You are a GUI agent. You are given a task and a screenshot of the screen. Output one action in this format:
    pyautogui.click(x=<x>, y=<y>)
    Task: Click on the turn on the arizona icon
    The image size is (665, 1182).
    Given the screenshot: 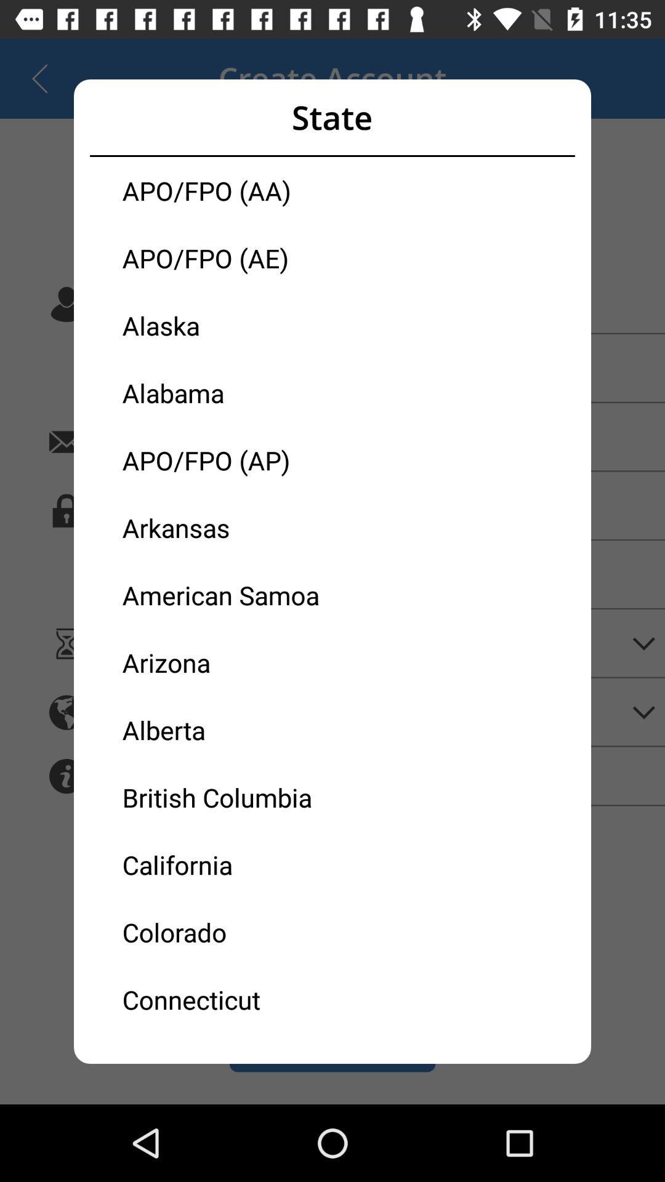 What is the action you would take?
    pyautogui.click(x=227, y=662)
    